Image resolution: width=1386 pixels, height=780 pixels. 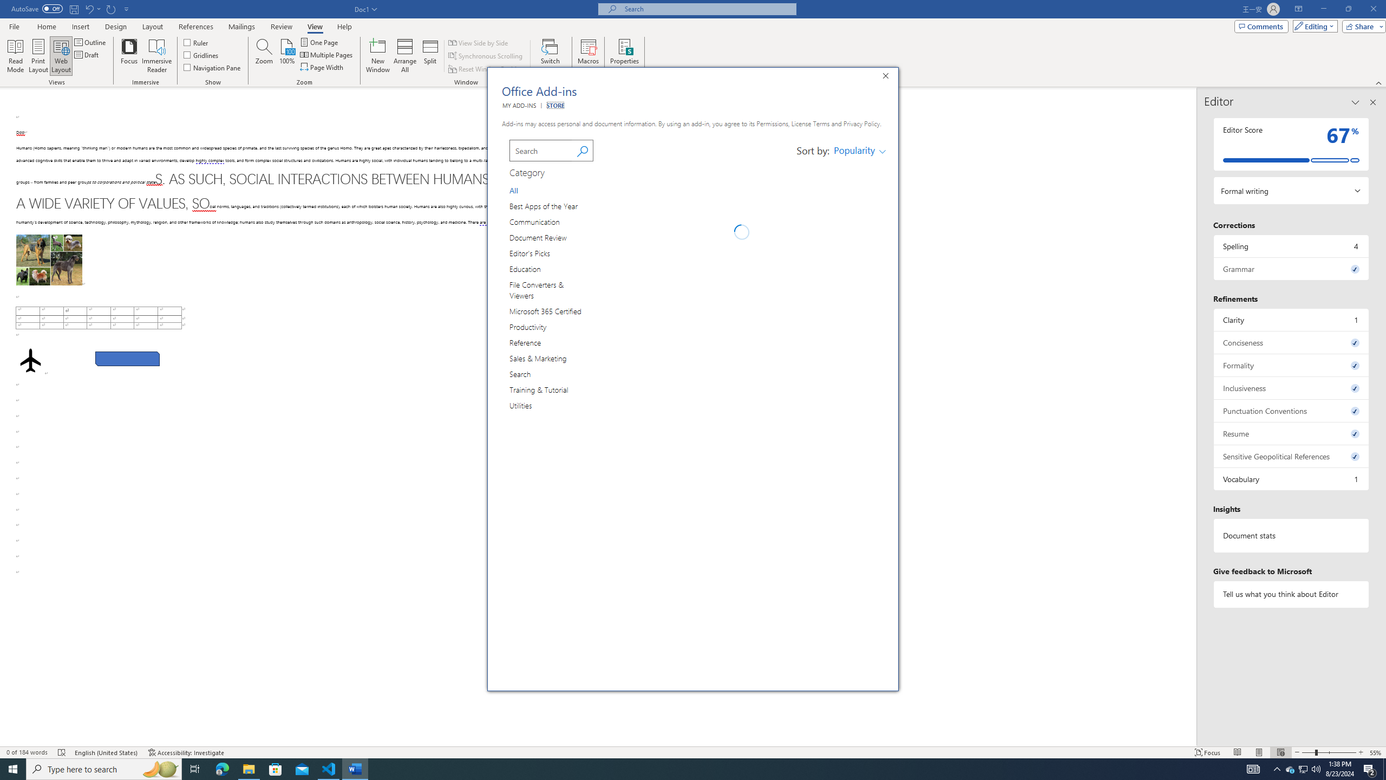 What do you see at coordinates (112, 9) in the screenshot?
I see `Repeat Paragraph Alignment` at bounding box center [112, 9].